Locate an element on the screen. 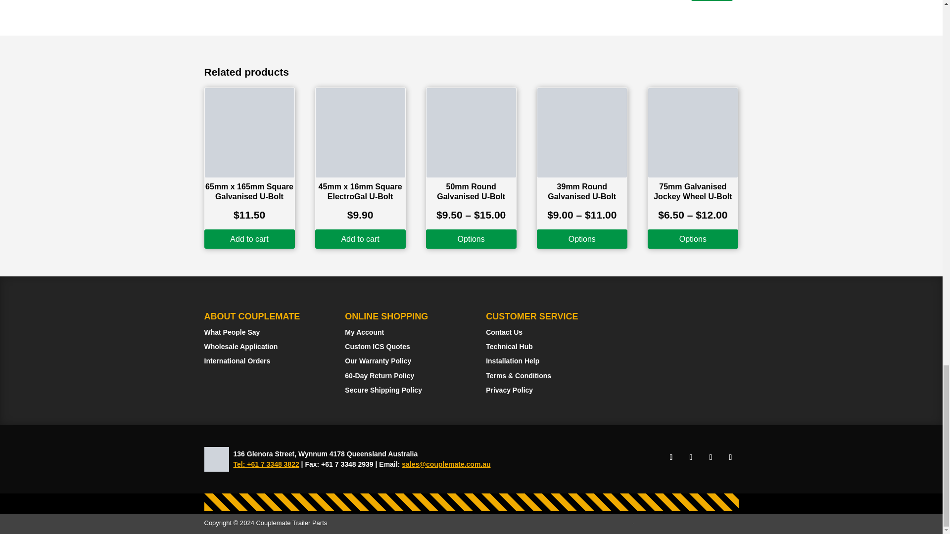 The image size is (950, 534). Follow on Instagram is located at coordinates (691, 457).